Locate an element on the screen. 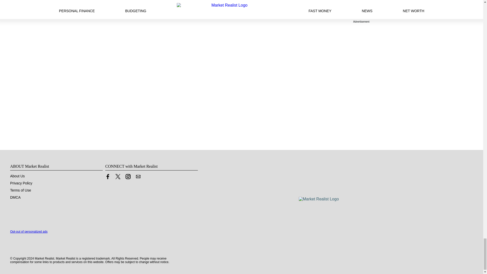  Link to Facebook is located at coordinates (108, 177).